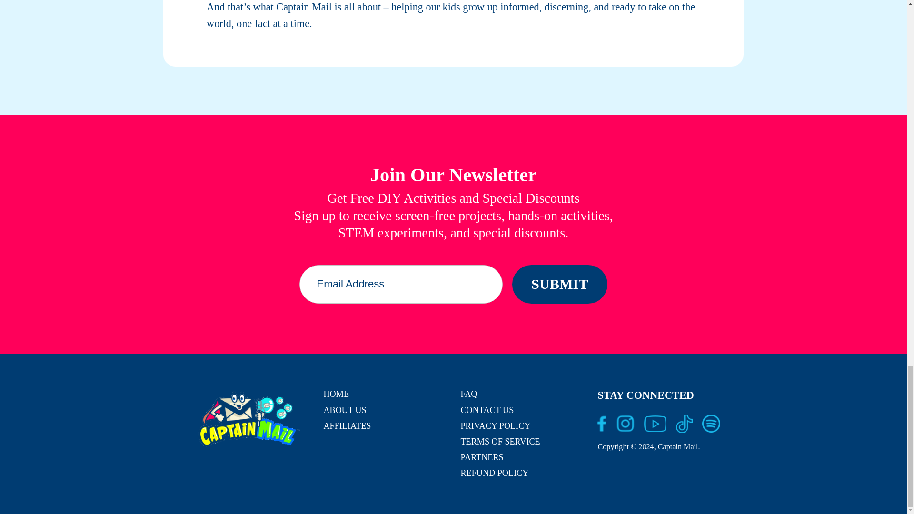 Image resolution: width=914 pixels, height=514 pixels. What do you see at coordinates (560, 285) in the screenshot?
I see `SUBMIT` at bounding box center [560, 285].